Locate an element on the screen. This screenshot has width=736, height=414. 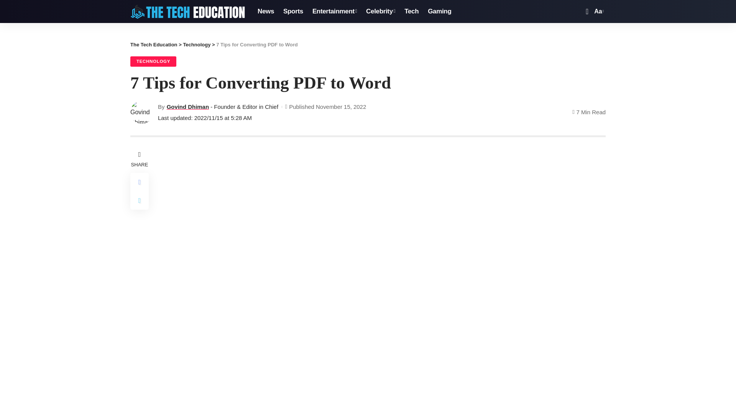
Gaming is located at coordinates (439, 11).